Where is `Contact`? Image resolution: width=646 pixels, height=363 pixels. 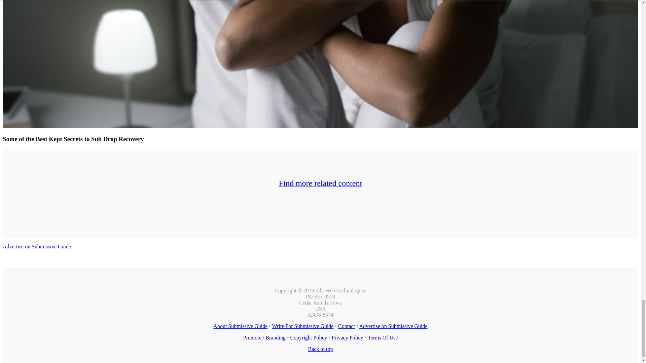
Contact is located at coordinates (346, 326).